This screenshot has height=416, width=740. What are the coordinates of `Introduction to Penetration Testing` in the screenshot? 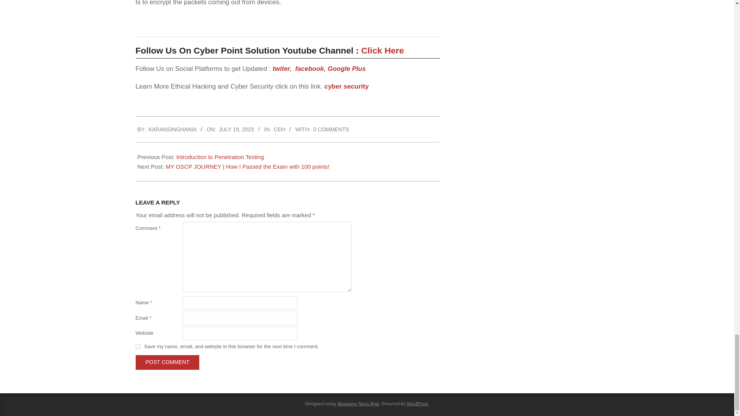 It's located at (220, 156).